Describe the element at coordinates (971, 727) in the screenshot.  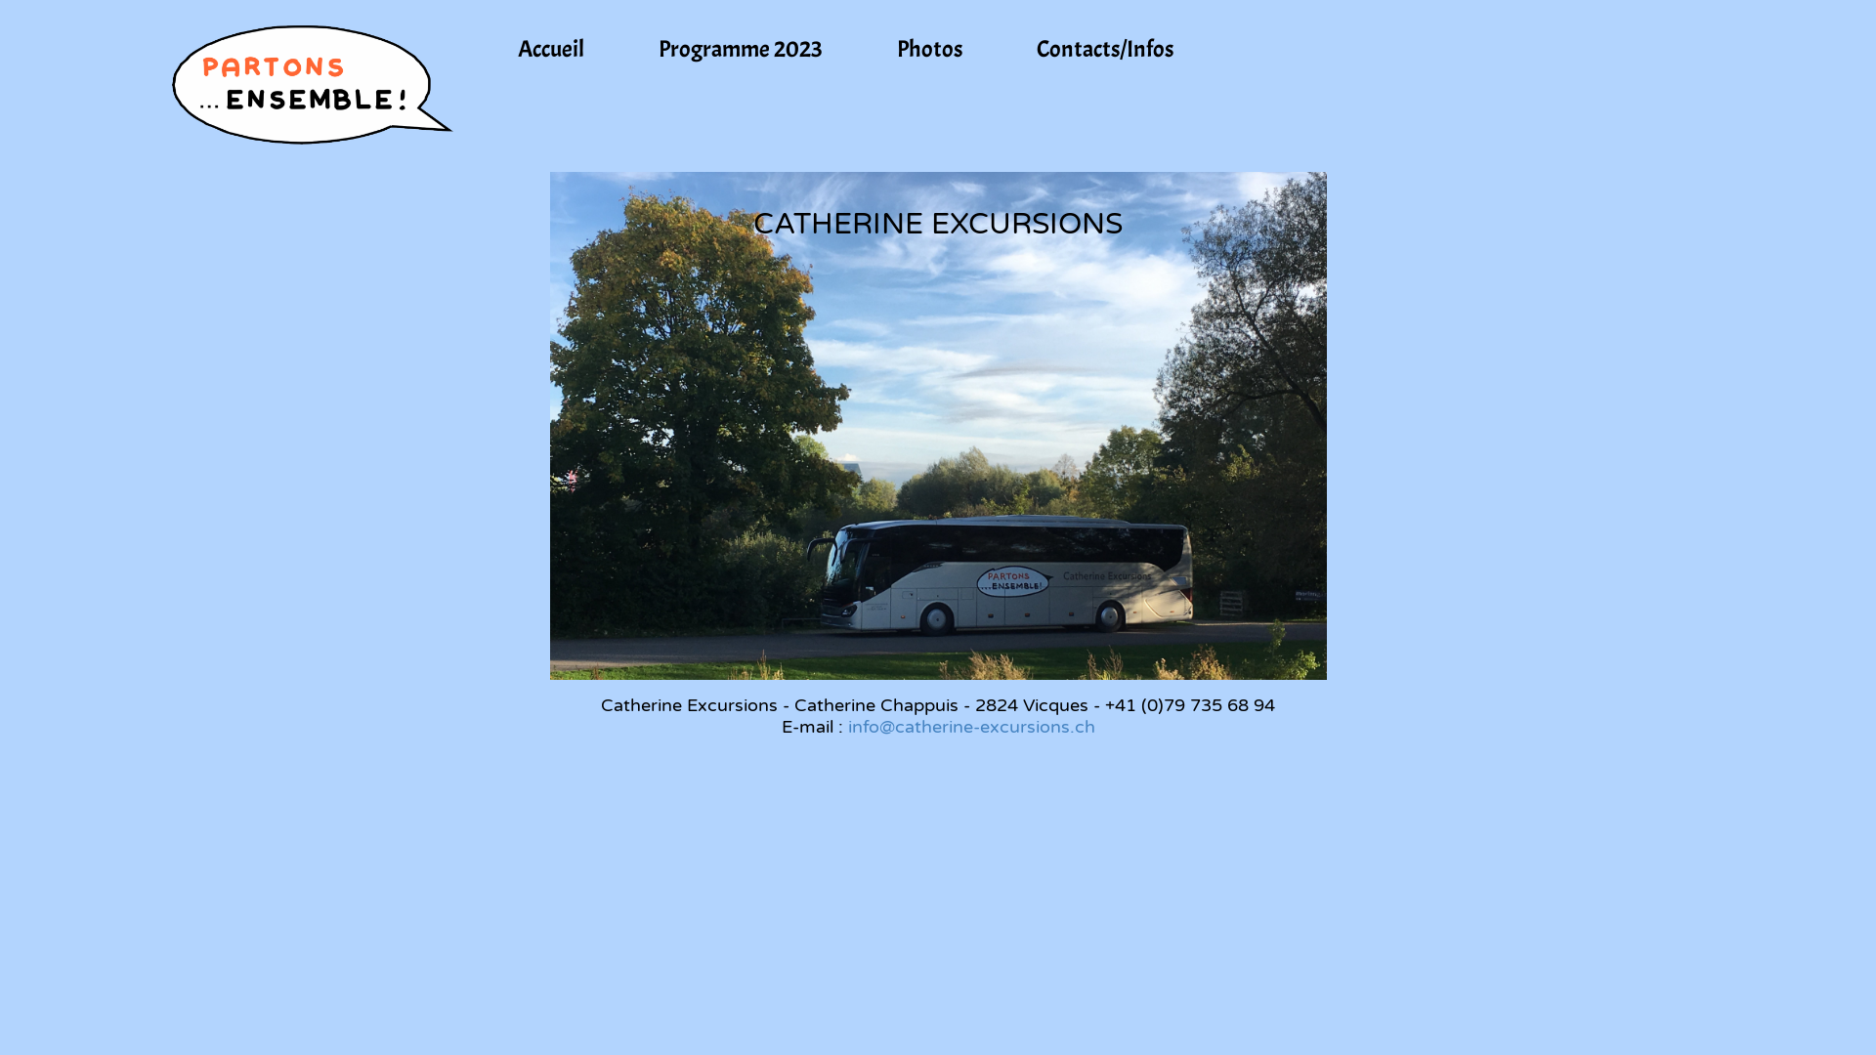
I see `info@catherine-excursions.ch` at that location.